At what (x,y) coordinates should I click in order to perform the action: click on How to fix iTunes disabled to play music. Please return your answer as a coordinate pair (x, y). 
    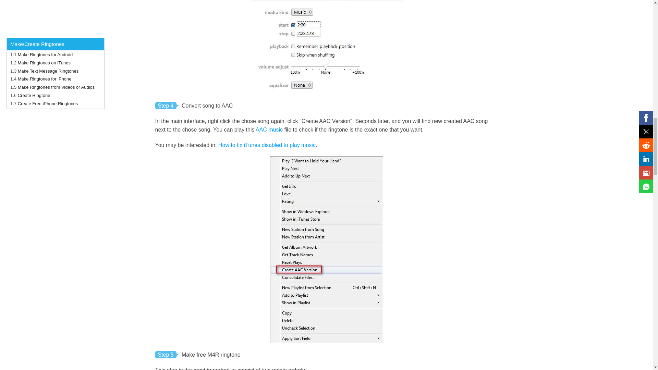
    Looking at the image, I should click on (267, 145).